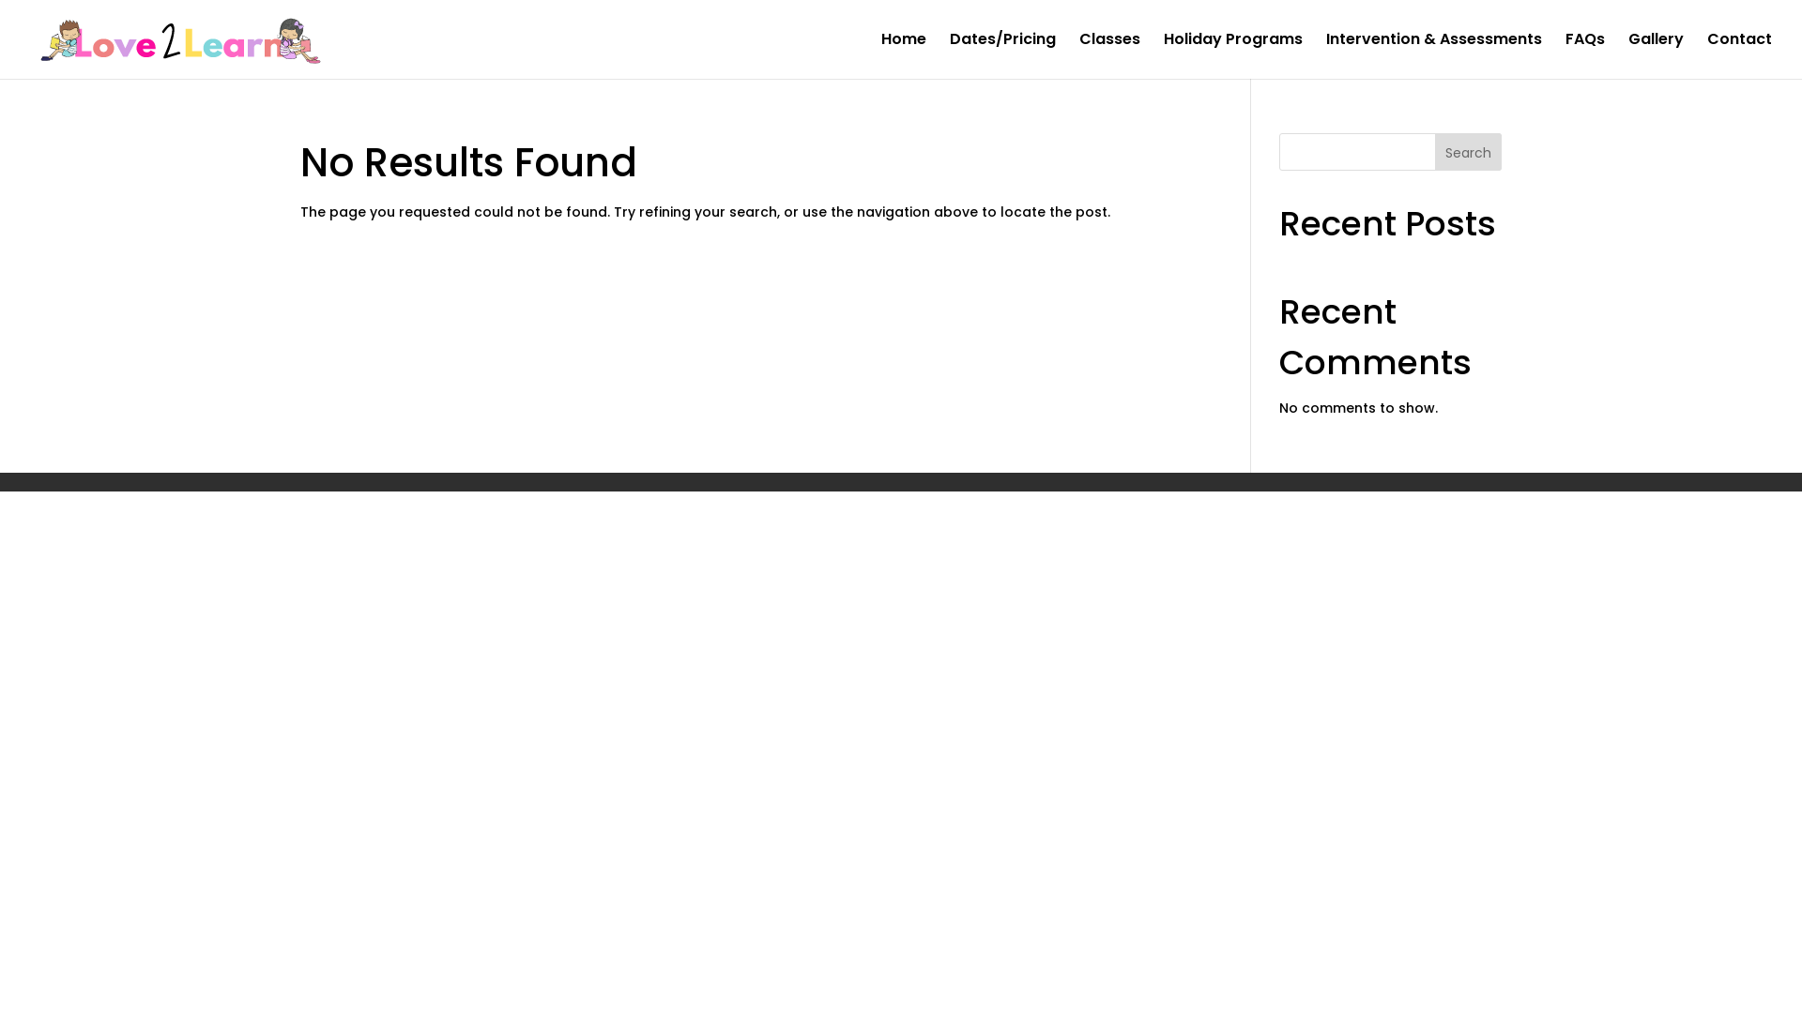 The height and width of the screenshot is (1013, 1802). Describe the element at coordinates (1656, 56) in the screenshot. I see `Gallery` at that location.